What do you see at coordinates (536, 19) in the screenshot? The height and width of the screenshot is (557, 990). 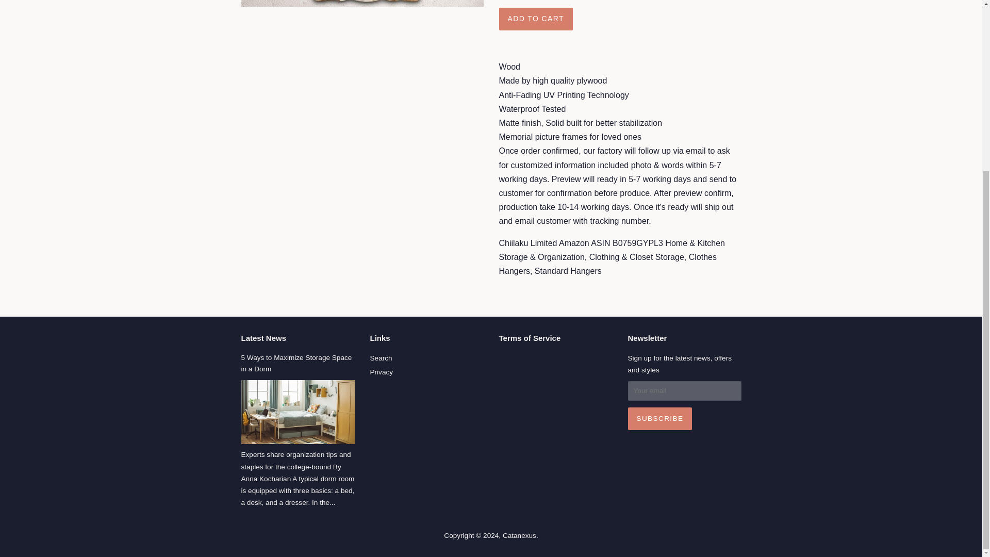 I see `ADD TO CART` at bounding box center [536, 19].